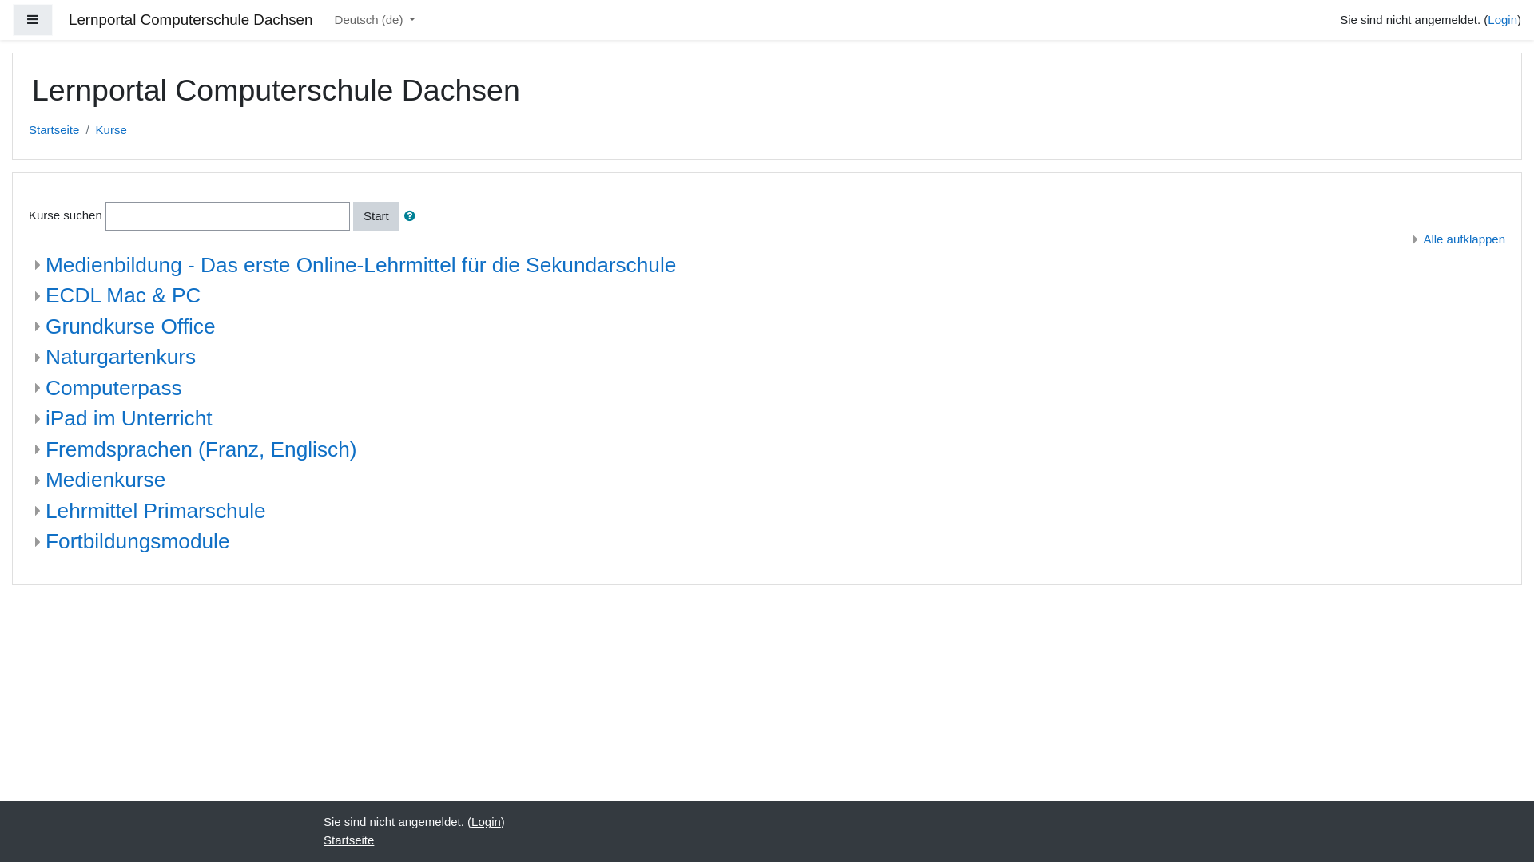  Describe the element at coordinates (54, 131) in the screenshot. I see `Startseite` at that location.